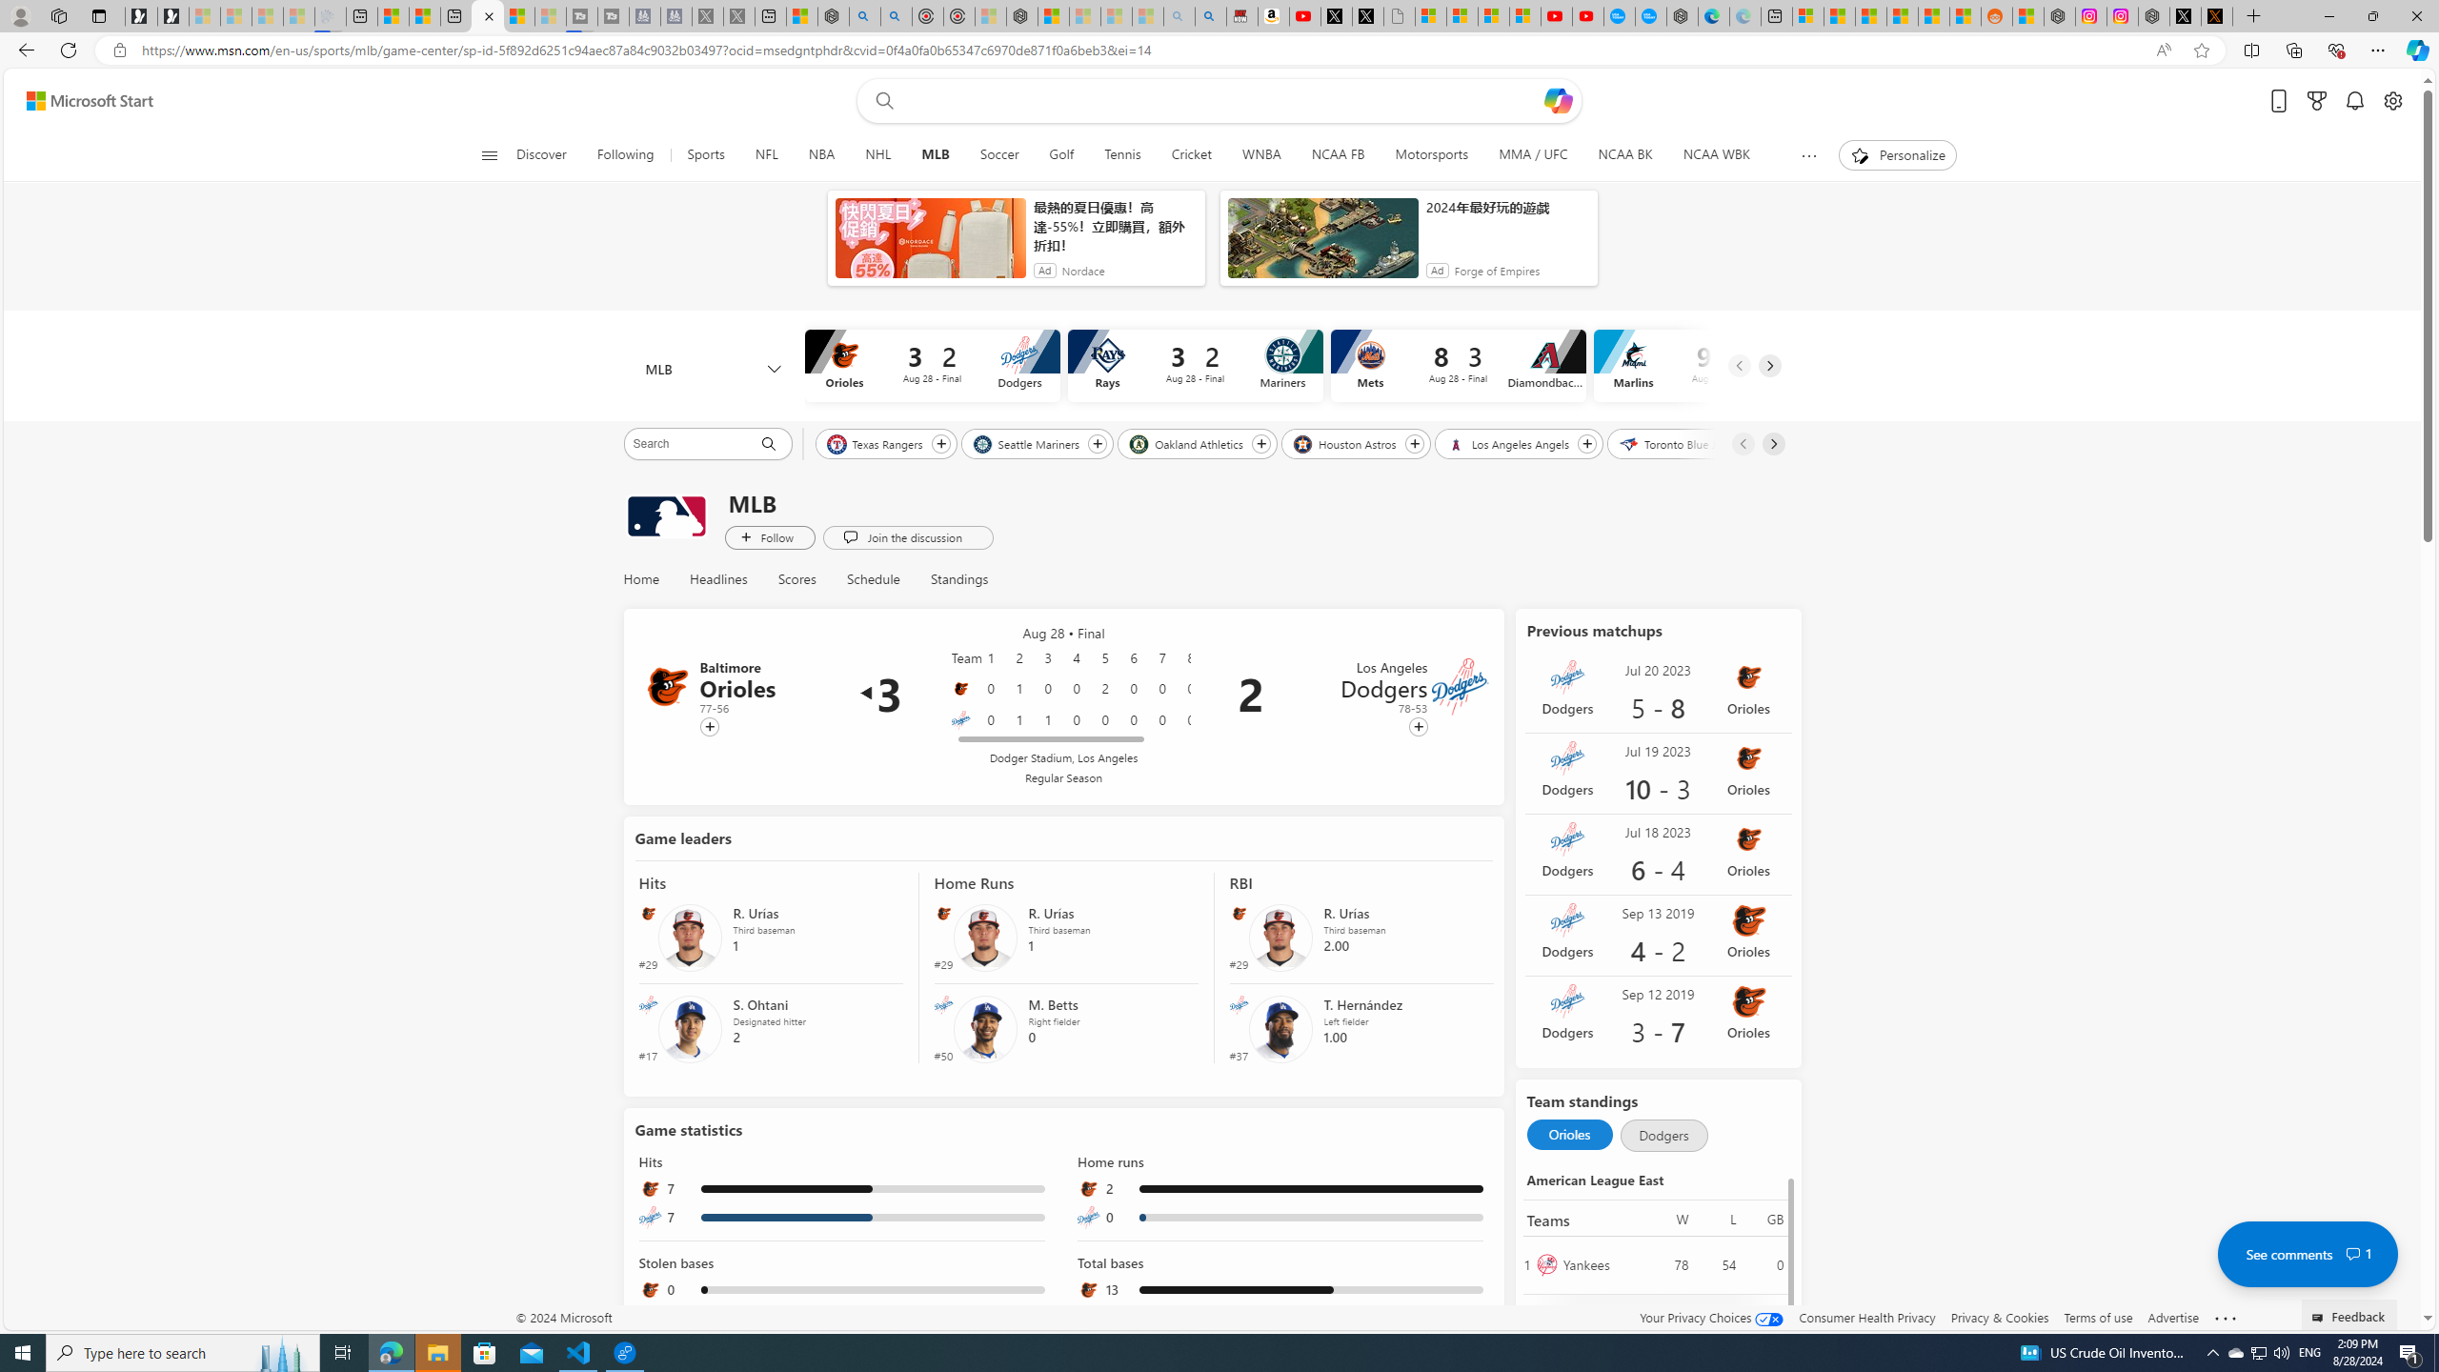 The height and width of the screenshot is (1372, 2439). Describe the element at coordinates (1559, 100) in the screenshot. I see `Open Copilot` at that location.